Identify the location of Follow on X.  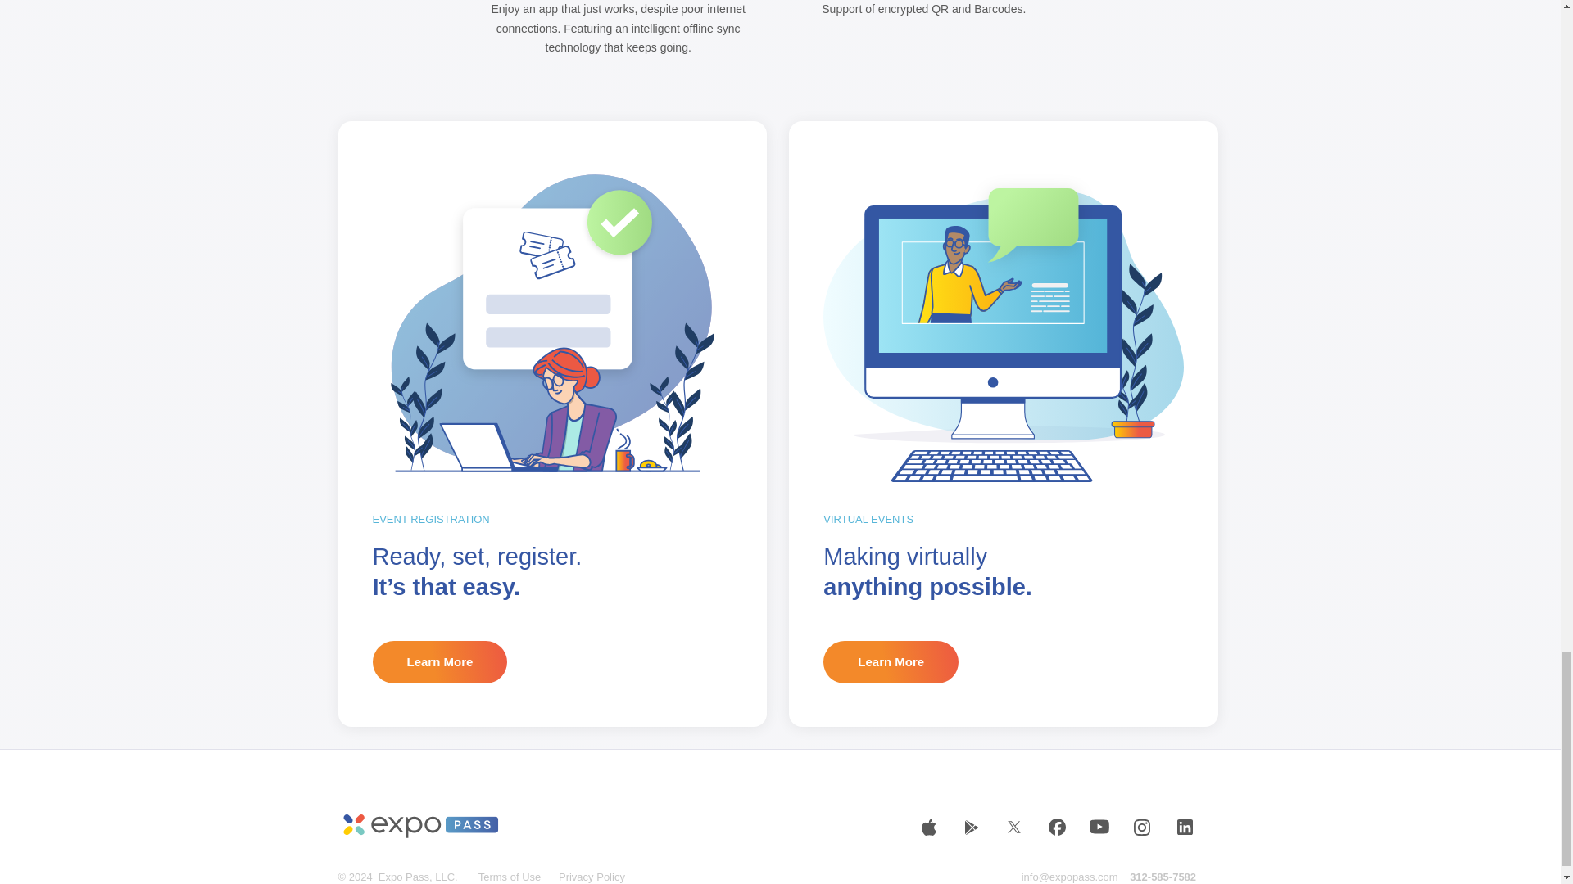
(1013, 827).